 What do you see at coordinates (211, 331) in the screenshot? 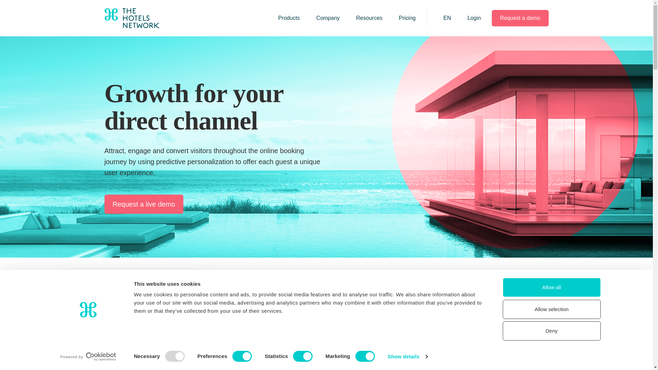
I see `0` at bounding box center [211, 331].